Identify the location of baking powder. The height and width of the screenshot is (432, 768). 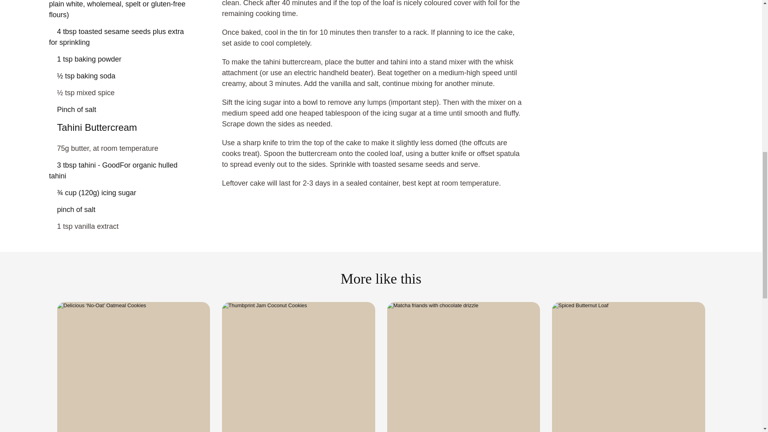
(85, 53).